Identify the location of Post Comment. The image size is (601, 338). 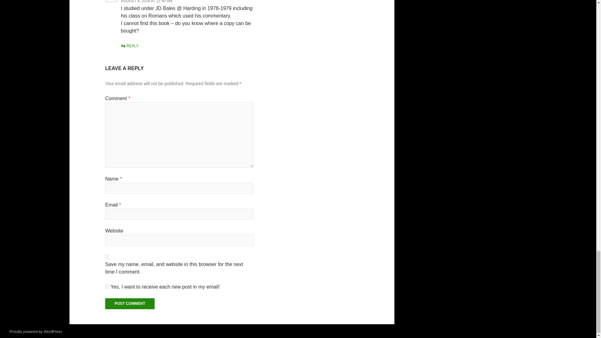
(130, 304).